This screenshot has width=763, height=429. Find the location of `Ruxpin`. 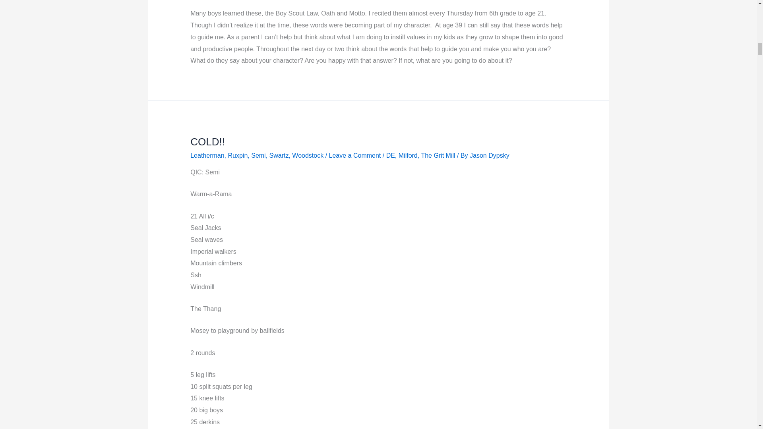

Ruxpin is located at coordinates (238, 155).